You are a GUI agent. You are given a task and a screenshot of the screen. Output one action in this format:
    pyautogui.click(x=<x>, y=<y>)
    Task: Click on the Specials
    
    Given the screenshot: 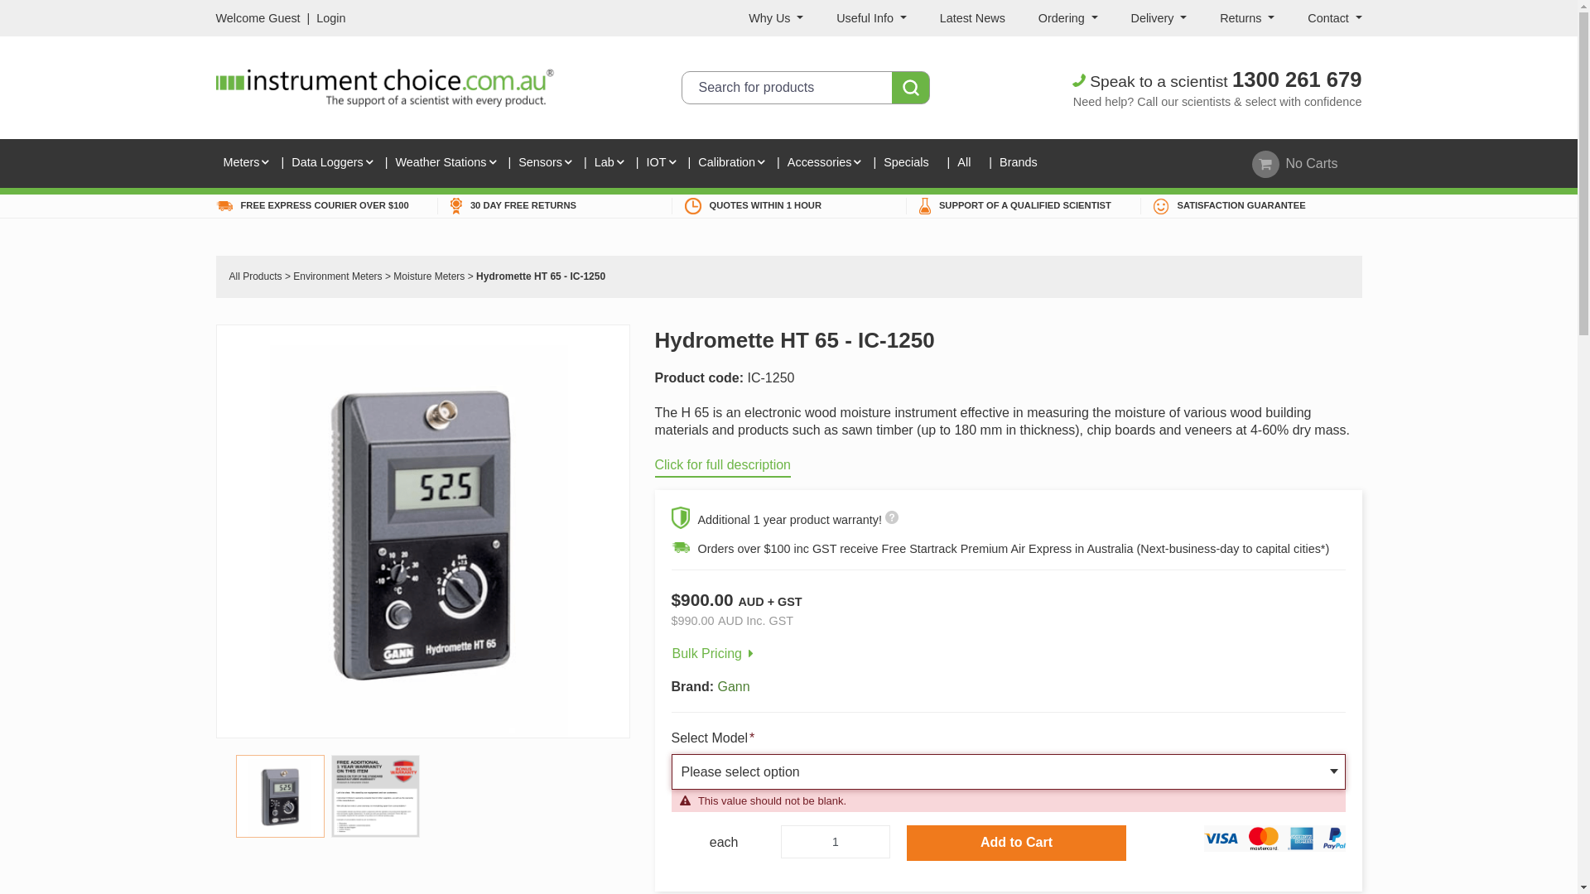 What is the action you would take?
    pyautogui.click(x=909, y=164)
    